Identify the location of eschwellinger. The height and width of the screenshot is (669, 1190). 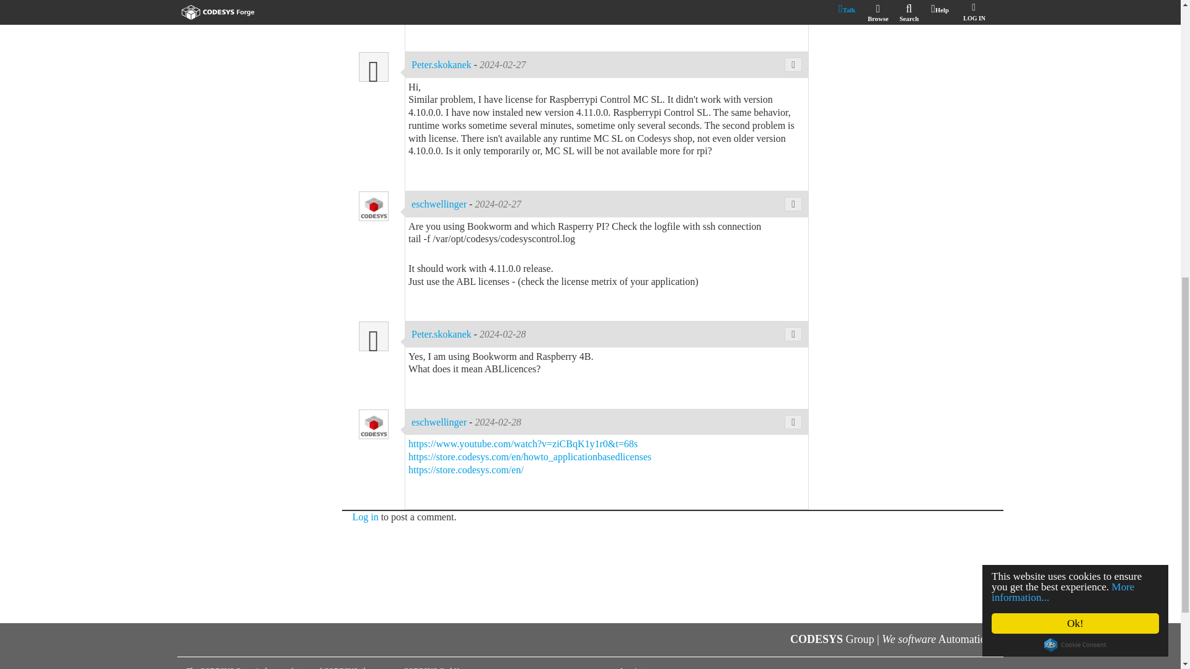
(374, 3).